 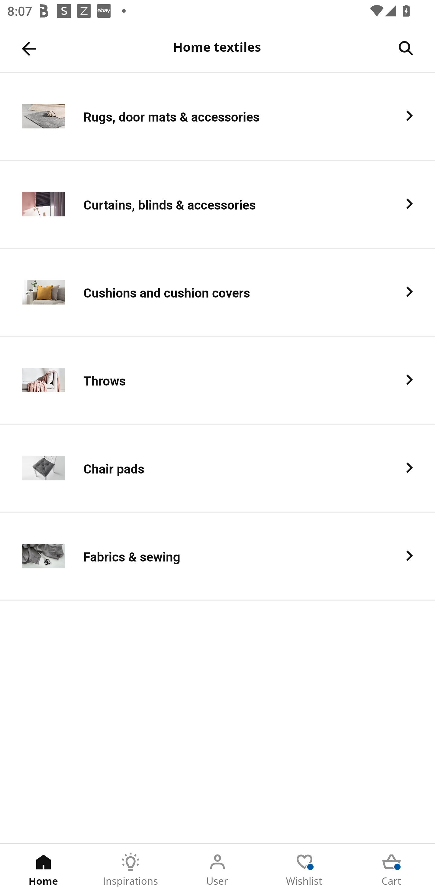 I want to click on Curtains, blinds & accessories, so click(x=217, y=204).